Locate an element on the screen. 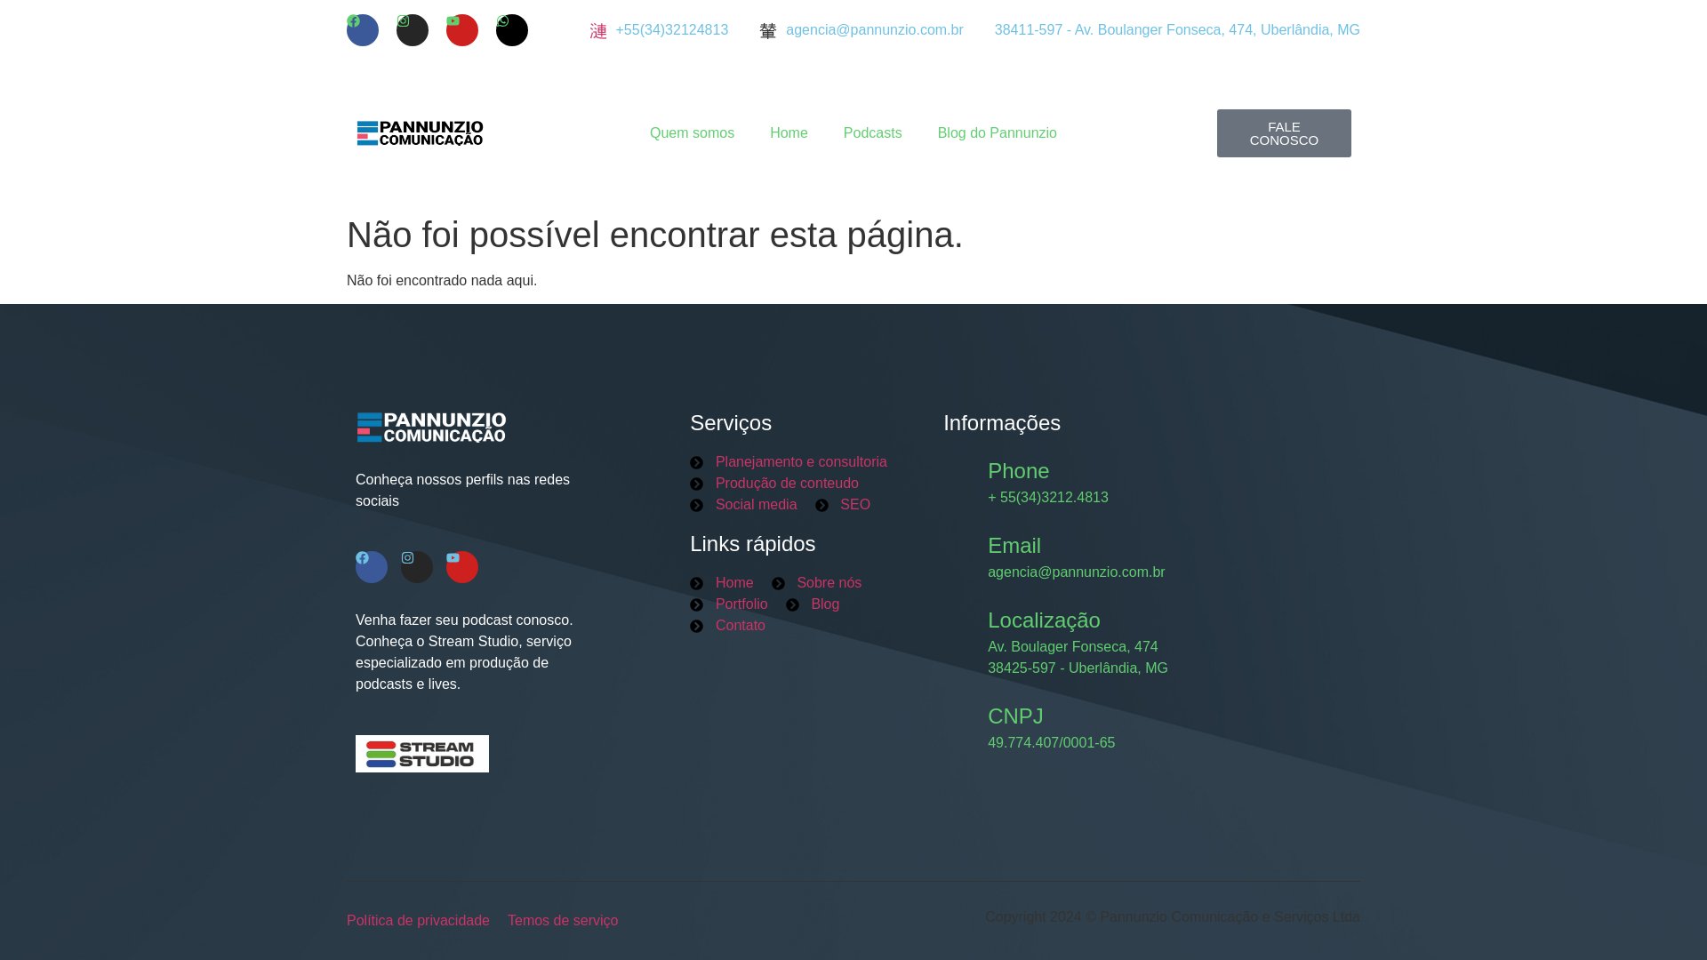 The height and width of the screenshot is (960, 1707). Quem somos is located at coordinates (692, 133).